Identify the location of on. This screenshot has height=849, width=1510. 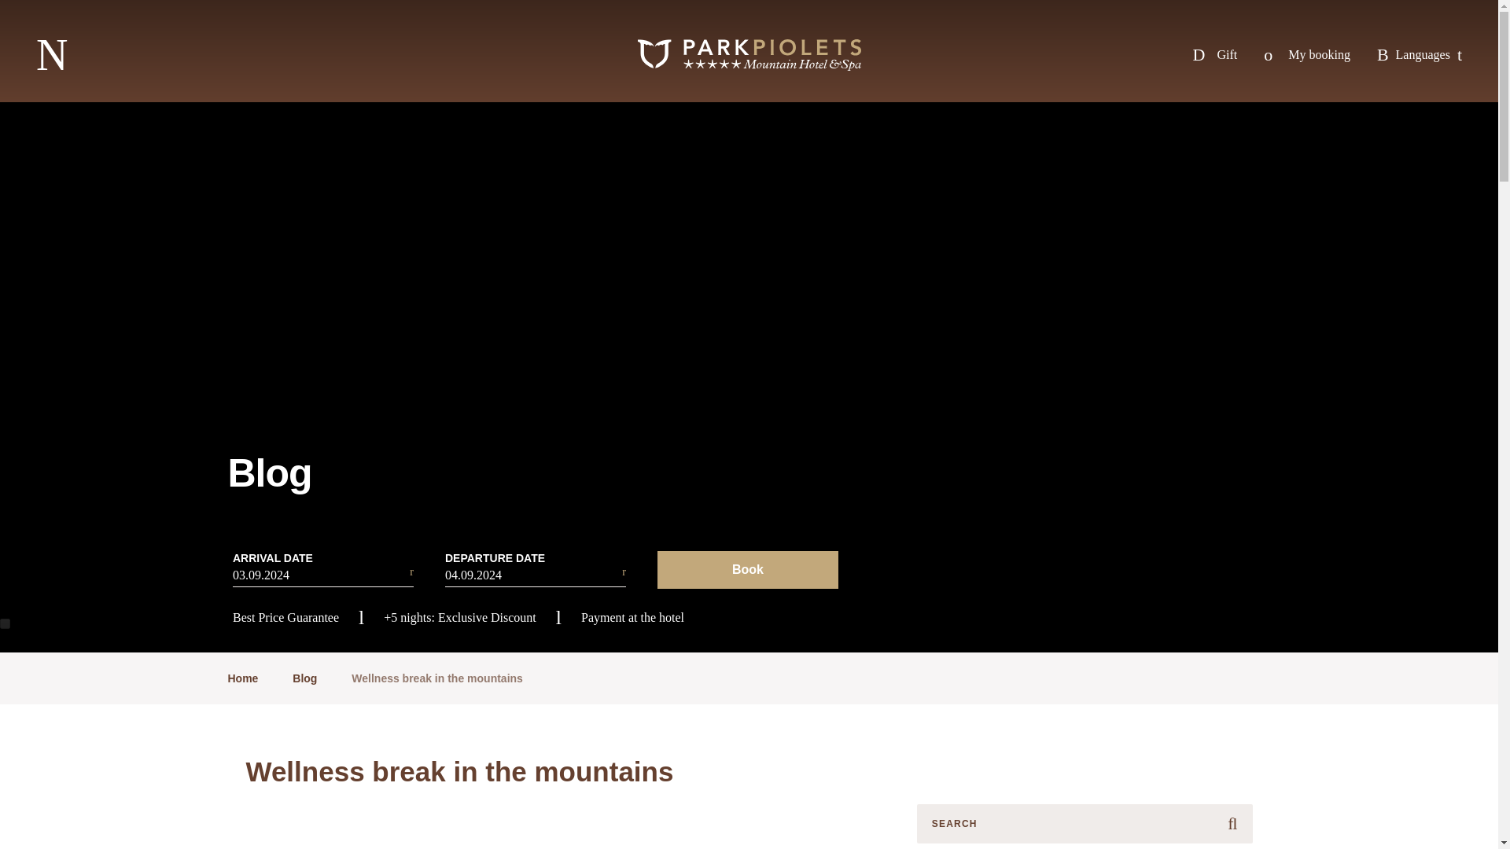
(5, 624).